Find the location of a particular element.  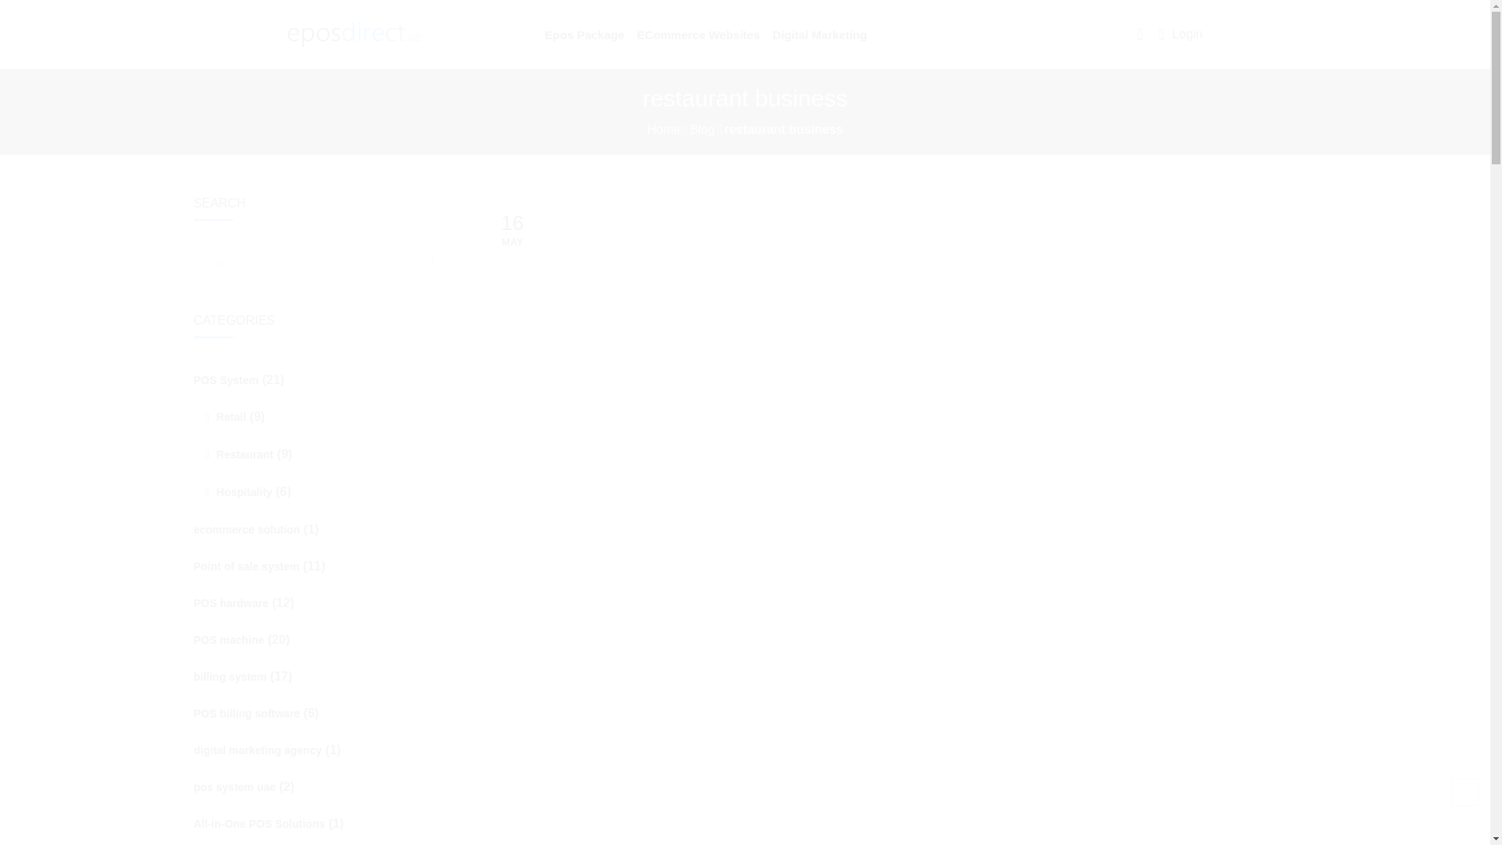

Epos Package is located at coordinates (585, 34).